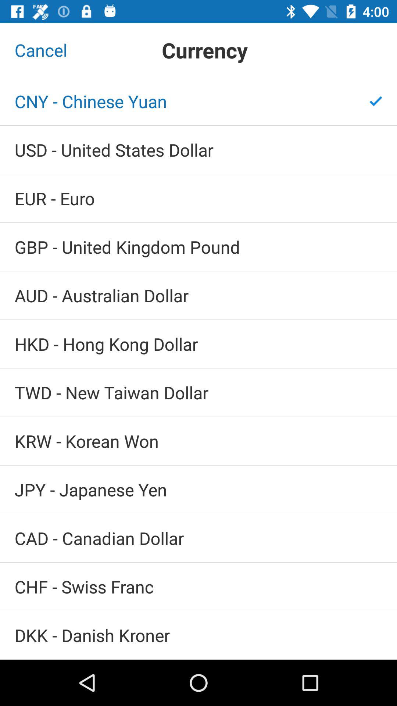  What do you see at coordinates (198, 393) in the screenshot?
I see `jump to the twd new taiwan` at bounding box center [198, 393].